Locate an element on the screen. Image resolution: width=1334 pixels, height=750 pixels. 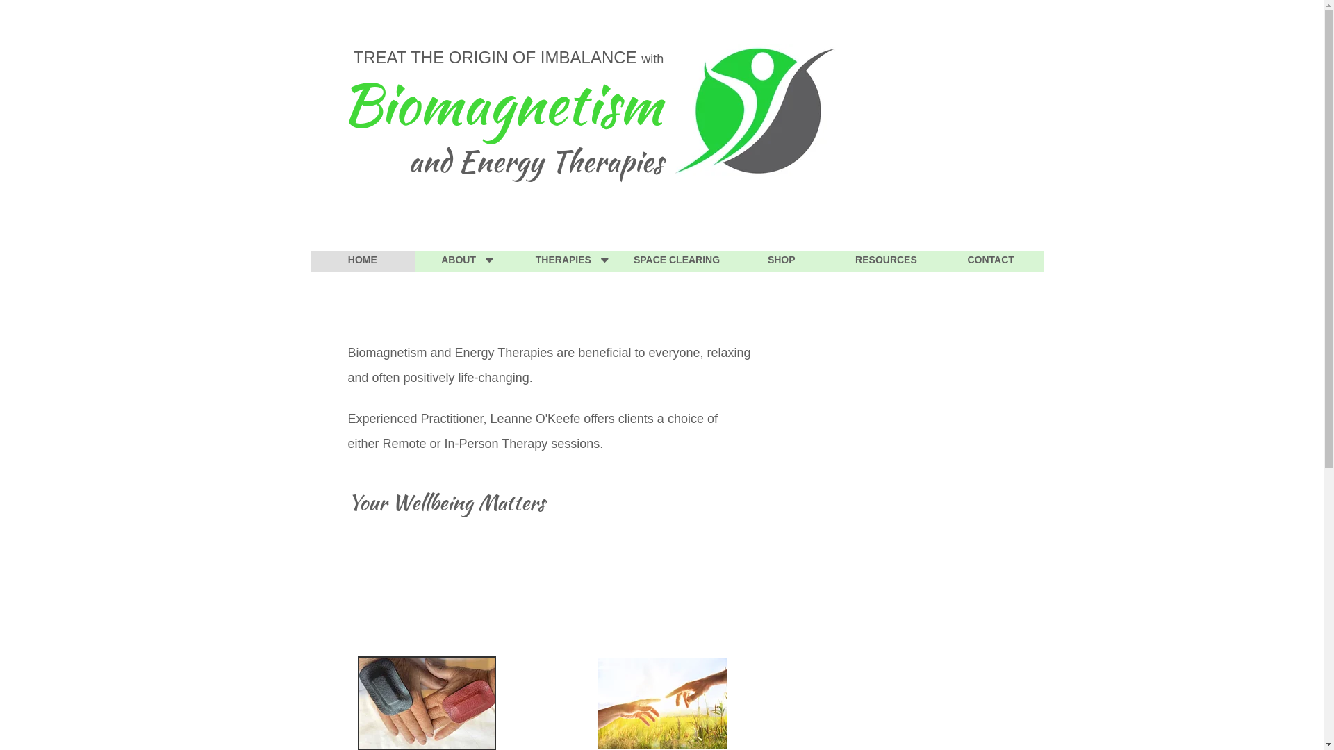
ABOUT is located at coordinates (467, 262).